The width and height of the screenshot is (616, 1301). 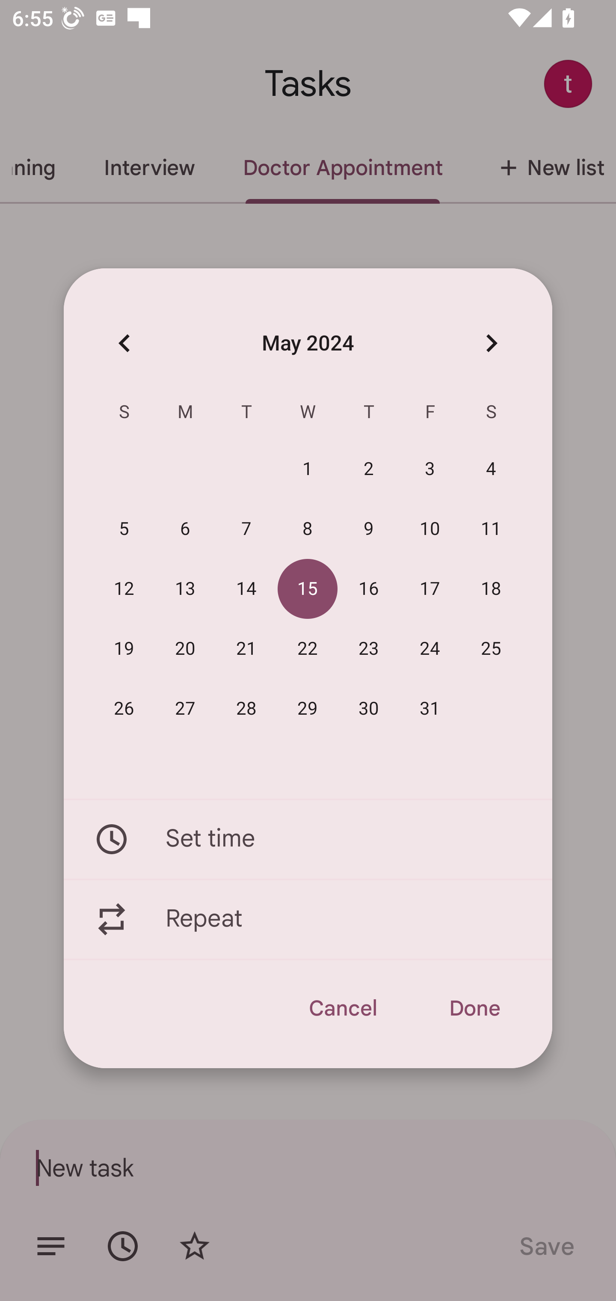 What do you see at coordinates (491, 469) in the screenshot?
I see `4 04 May 2024` at bounding box center [491, 469].